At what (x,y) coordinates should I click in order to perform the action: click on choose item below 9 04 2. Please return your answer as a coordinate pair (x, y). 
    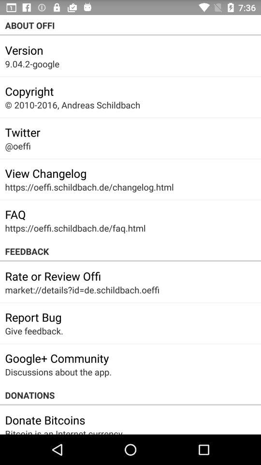
    Looking at the image, I should click on (29, 91).